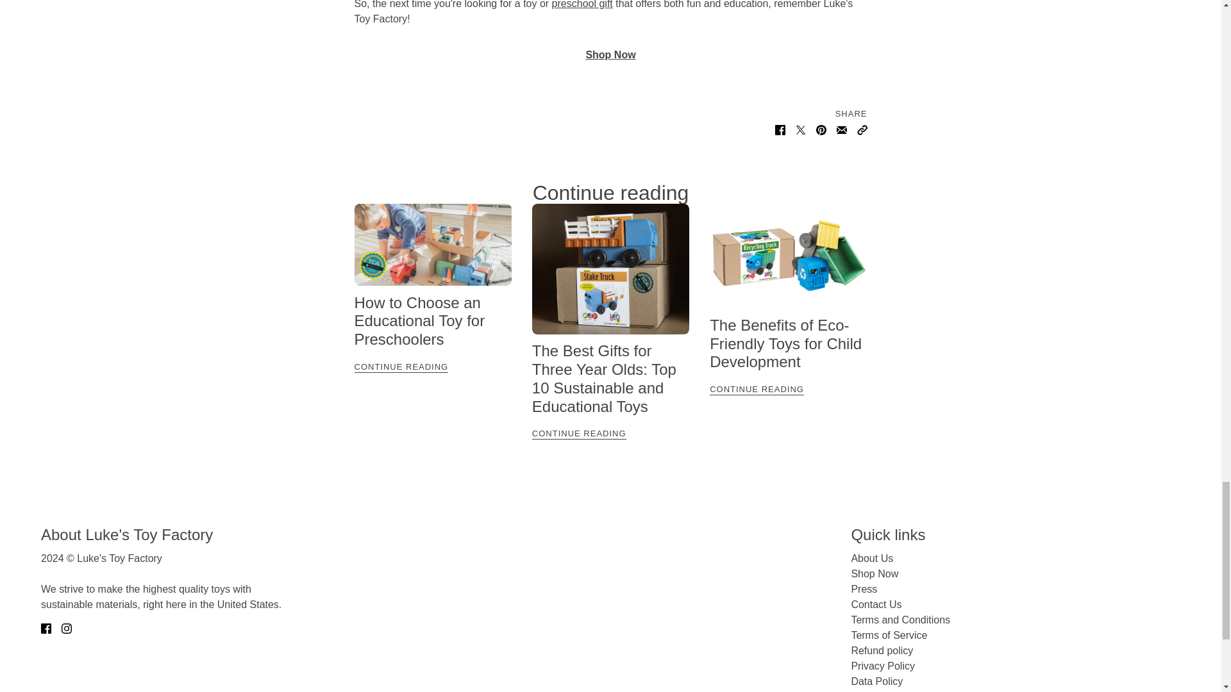 Image resolution: width=1231 pixels, height=692 pixels. Describe the element at coordinates (876, 682) in the screenshot. I see `Data Policy` at that location.